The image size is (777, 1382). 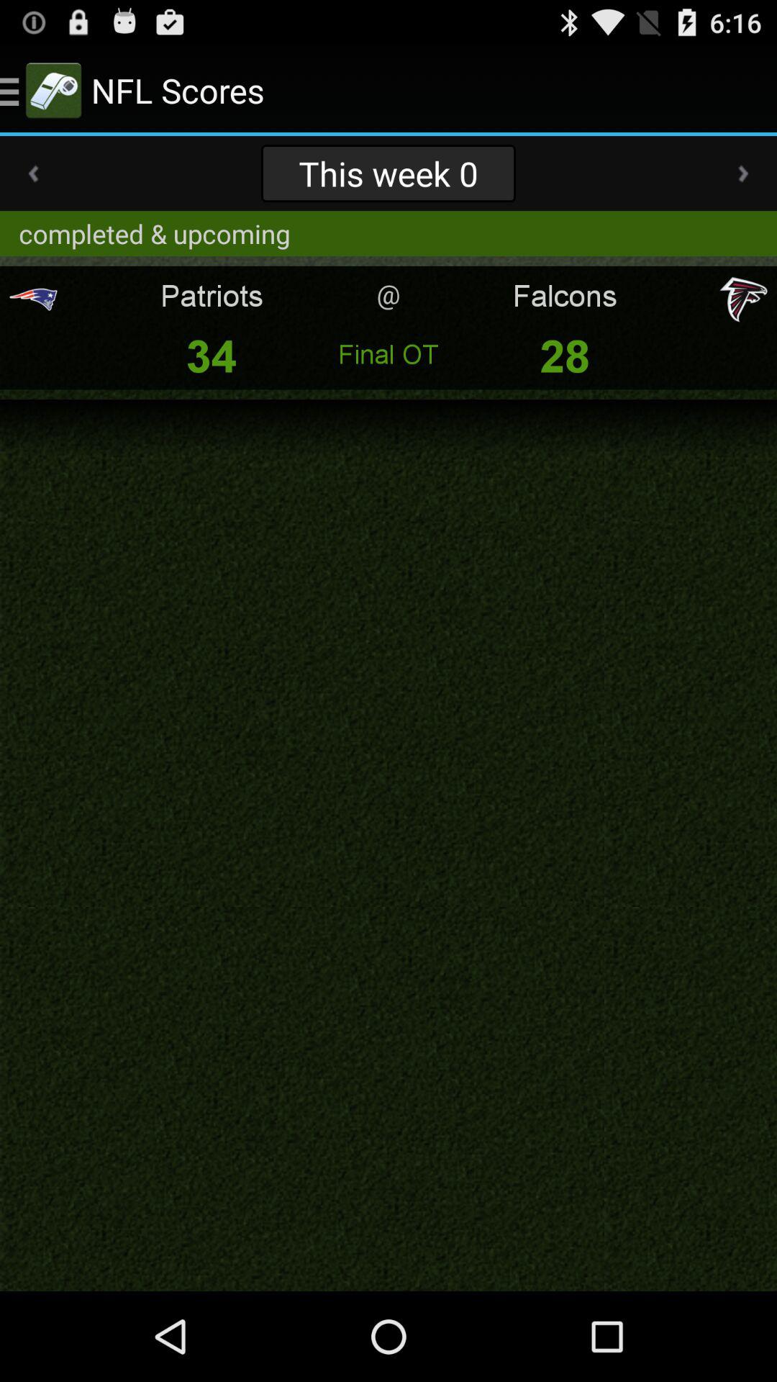 What do you see at coordinates (33, 173) in the screenshot?
I see `turn on the icon to the left of the this week 0 app` at bounding box center [33, 173].